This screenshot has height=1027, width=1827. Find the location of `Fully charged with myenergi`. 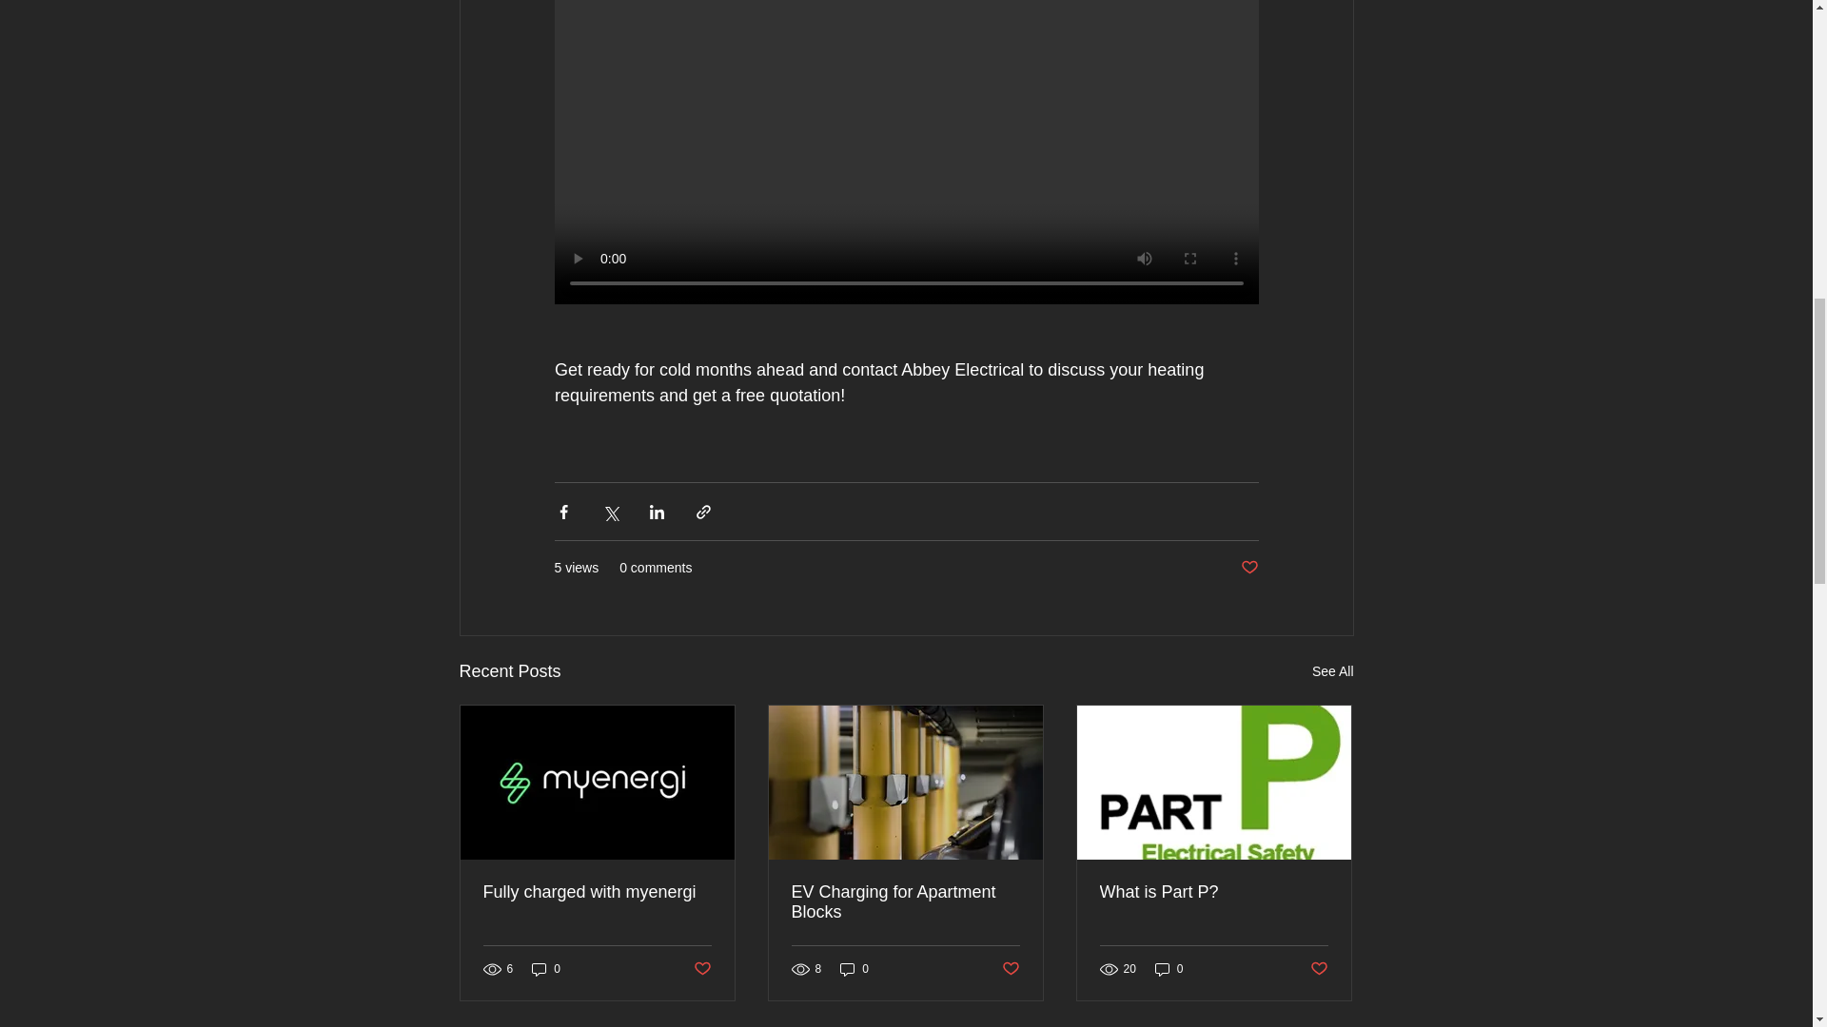

Fully charged with myenergi is located at coordinates (598, 892).